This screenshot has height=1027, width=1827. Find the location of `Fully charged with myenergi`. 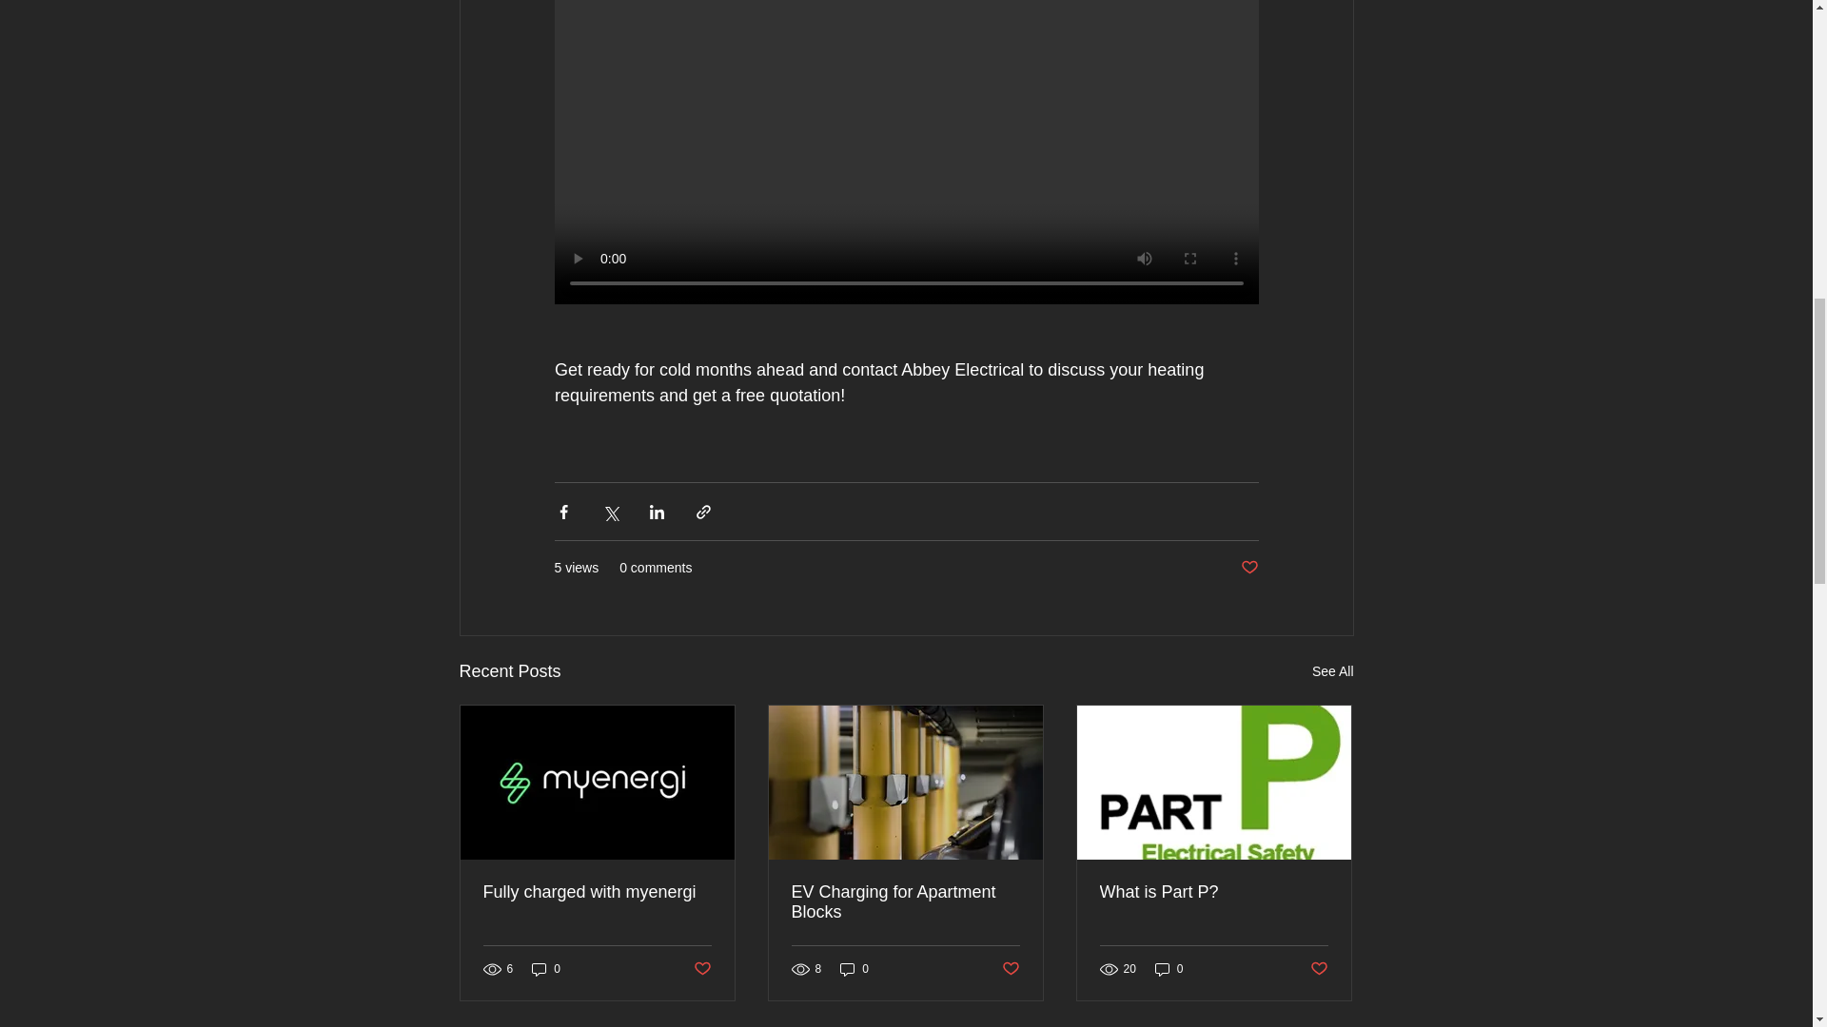

Fully charged with myenergi is located at coordinates (598, 892).